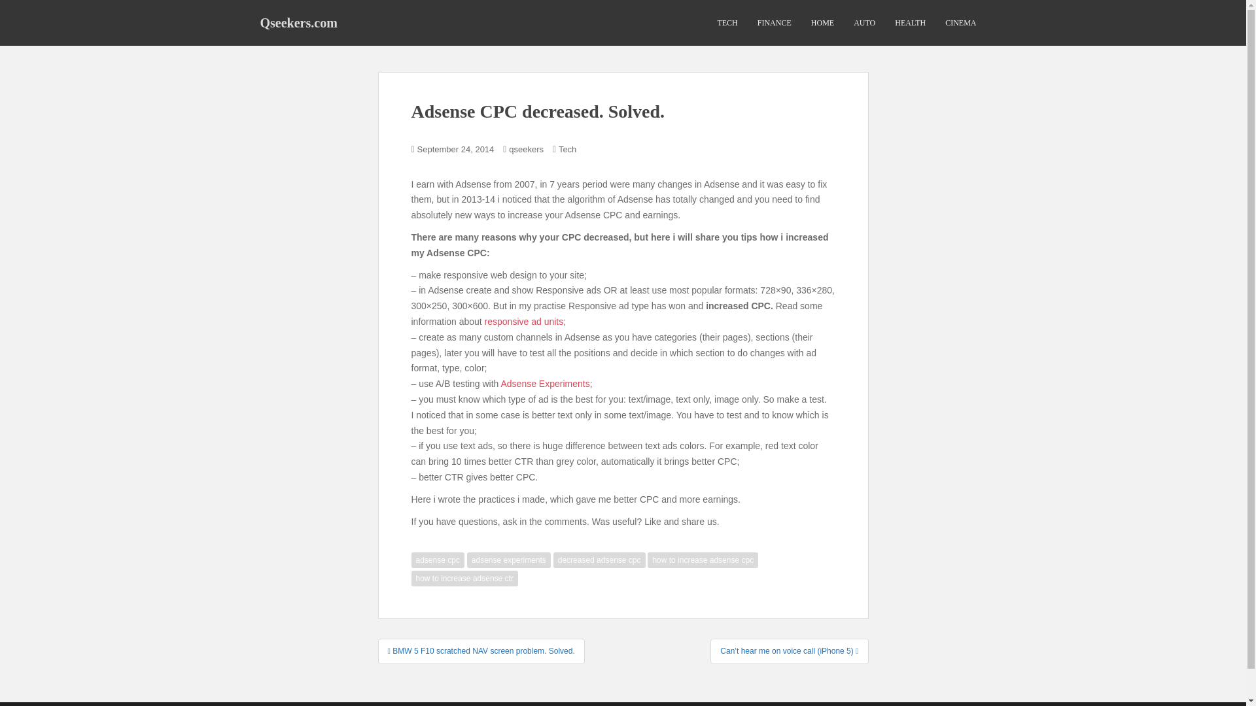  I want to click on decreased adsense cpc, so click(599, 560).